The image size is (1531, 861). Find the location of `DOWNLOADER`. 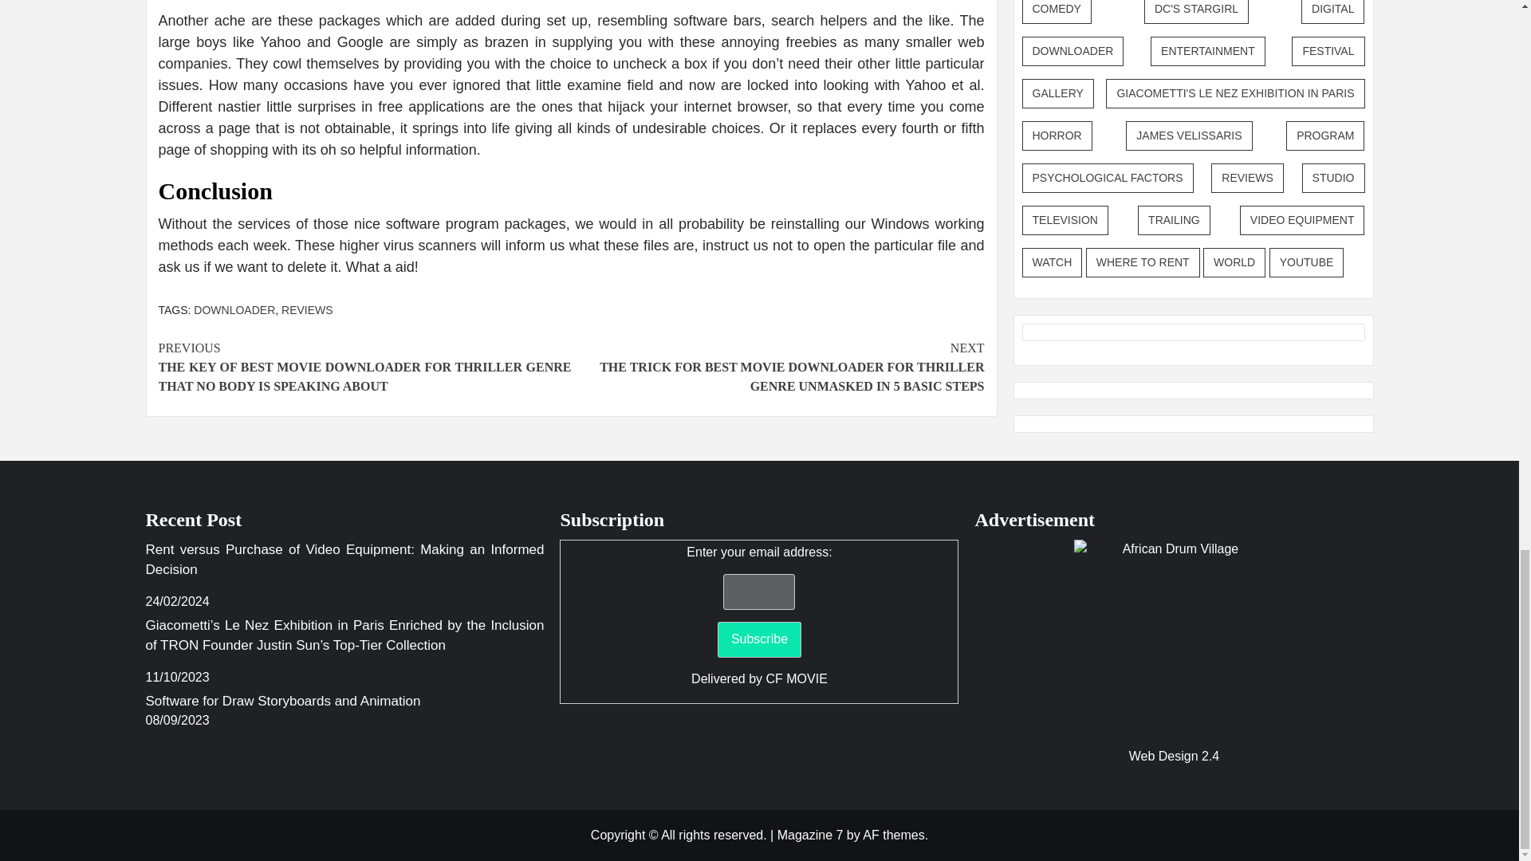

DOWNLOADER is located at coordinates (234, 310).